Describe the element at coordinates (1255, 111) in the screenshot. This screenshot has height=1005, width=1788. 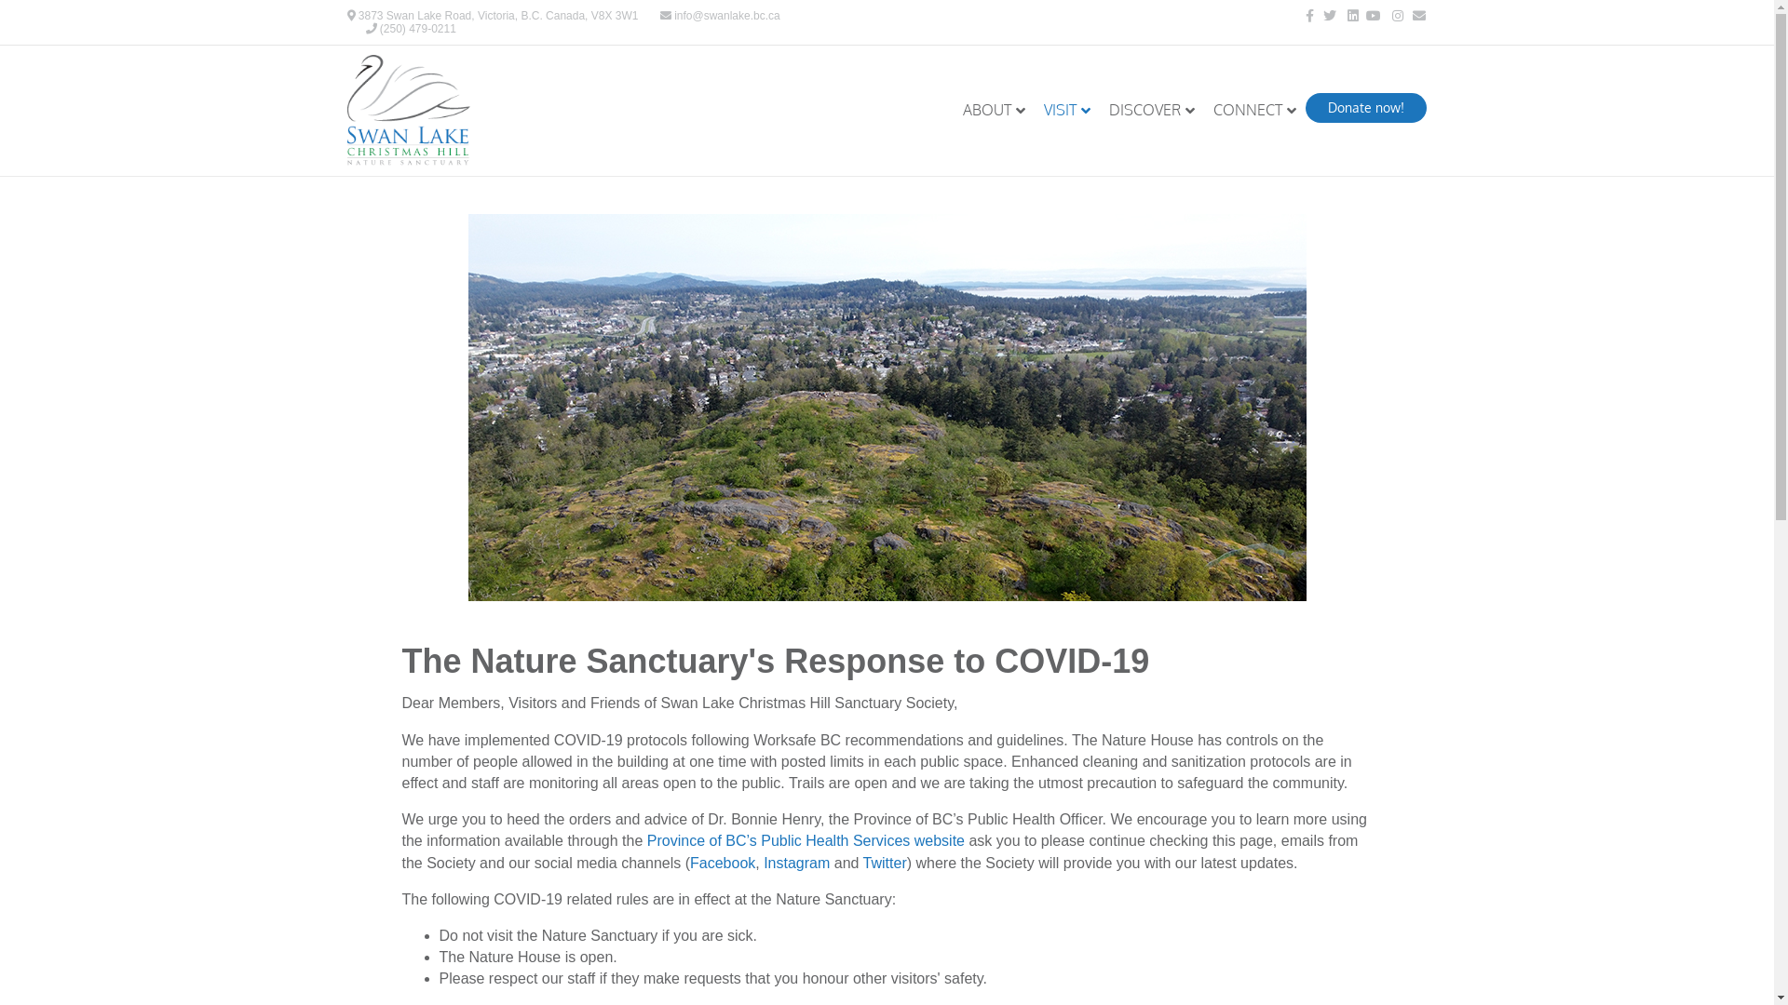
I see `CONNECT` at that location.